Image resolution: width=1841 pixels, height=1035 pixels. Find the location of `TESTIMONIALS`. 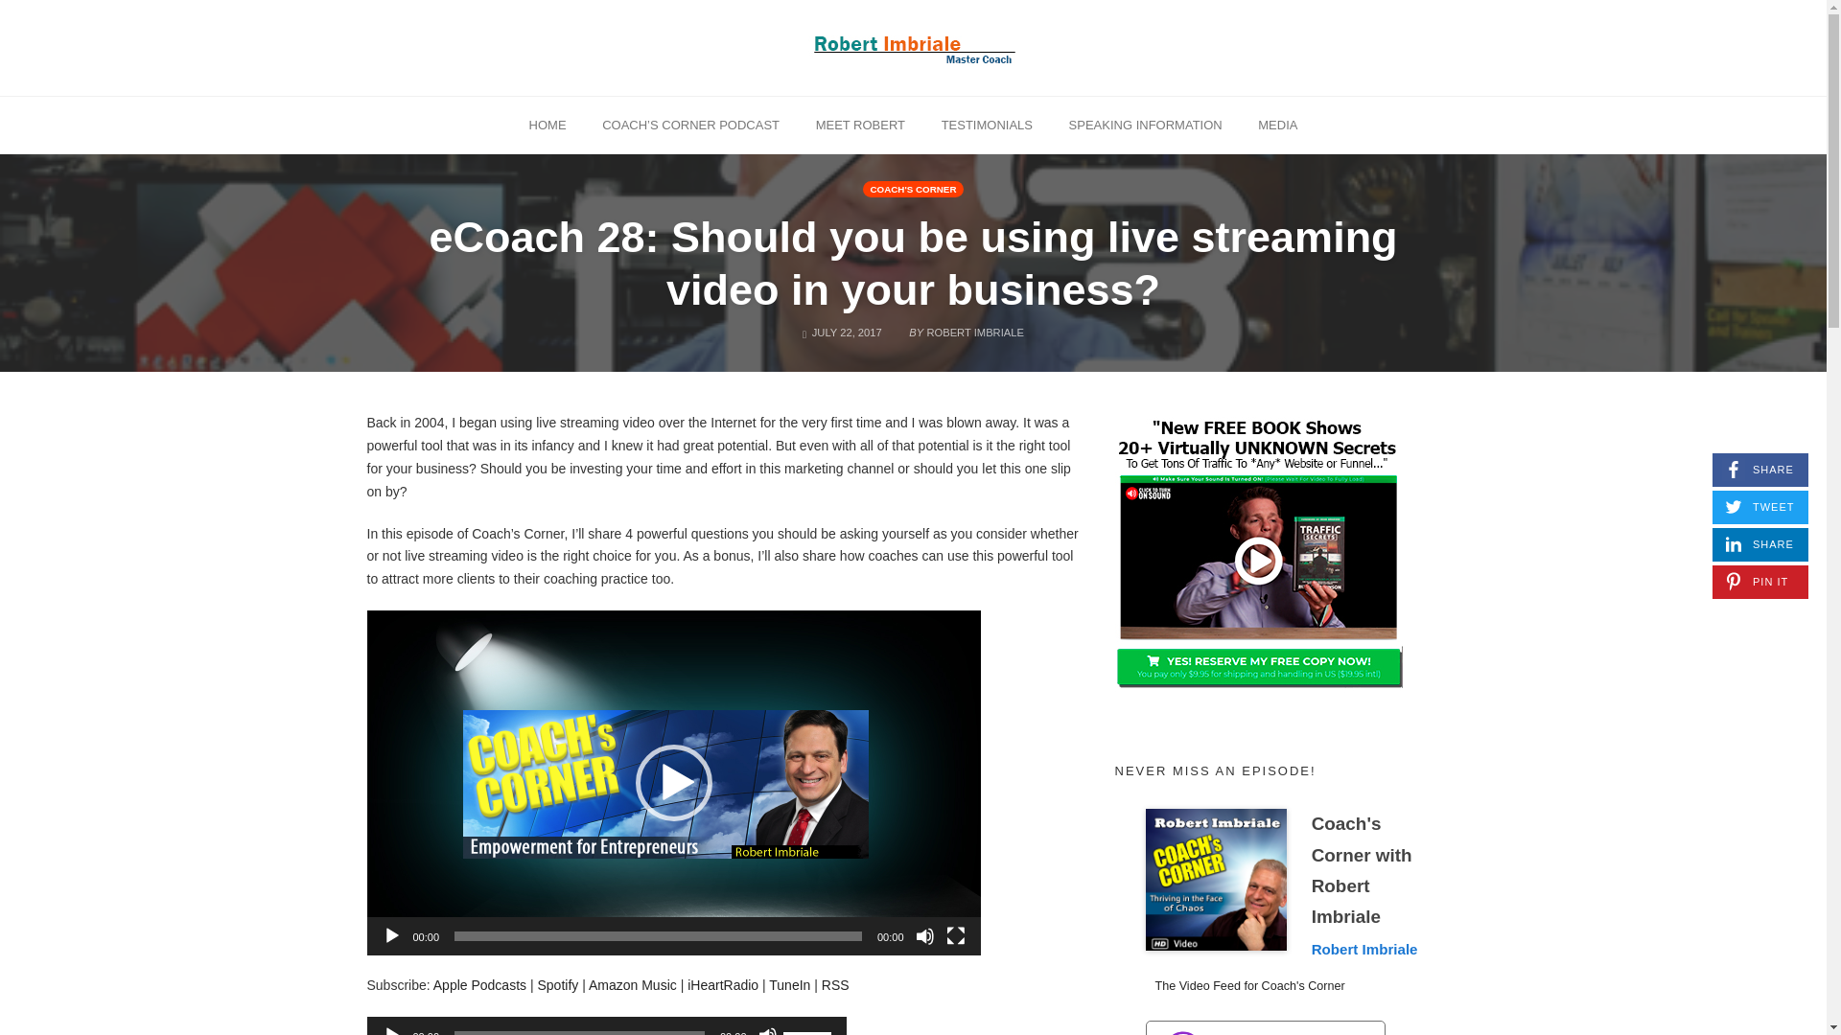

TESTIMONIALS is located at coordinates (988, 124).